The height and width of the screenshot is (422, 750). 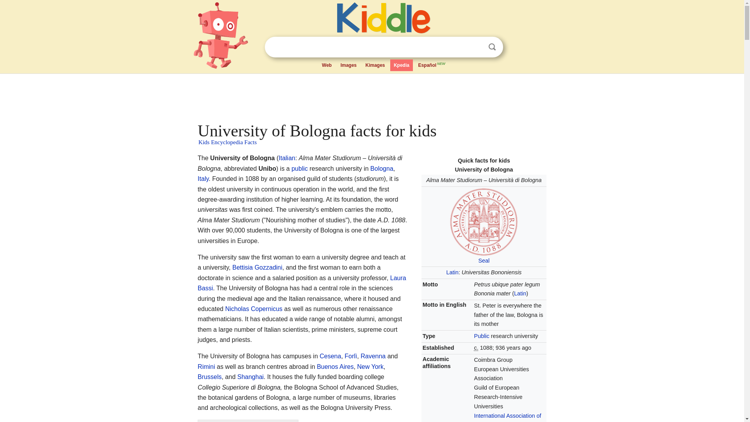 I want to click on Latin, so click(x=452, y=272).